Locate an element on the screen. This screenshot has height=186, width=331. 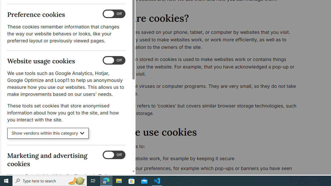
Marketing and advertising cookies is located at coordinates (114, 155).